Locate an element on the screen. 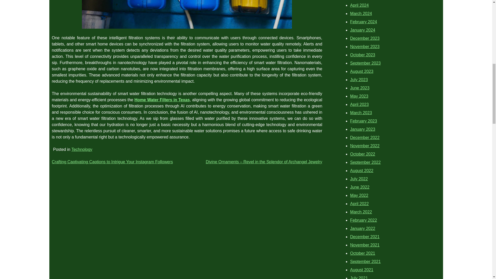  September 2023 is located at coordinates (365, 63).